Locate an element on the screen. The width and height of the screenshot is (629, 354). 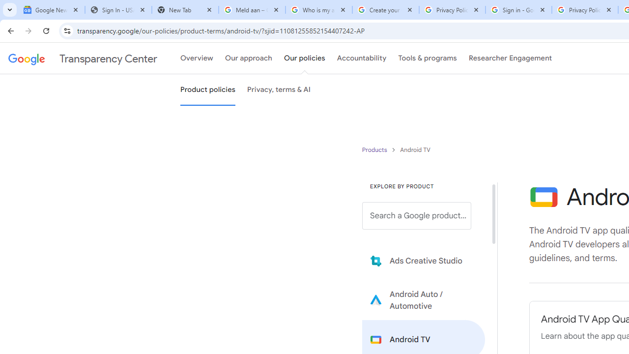
Who is my administrator? - Google Account Help is located at coordinates (318, 10).